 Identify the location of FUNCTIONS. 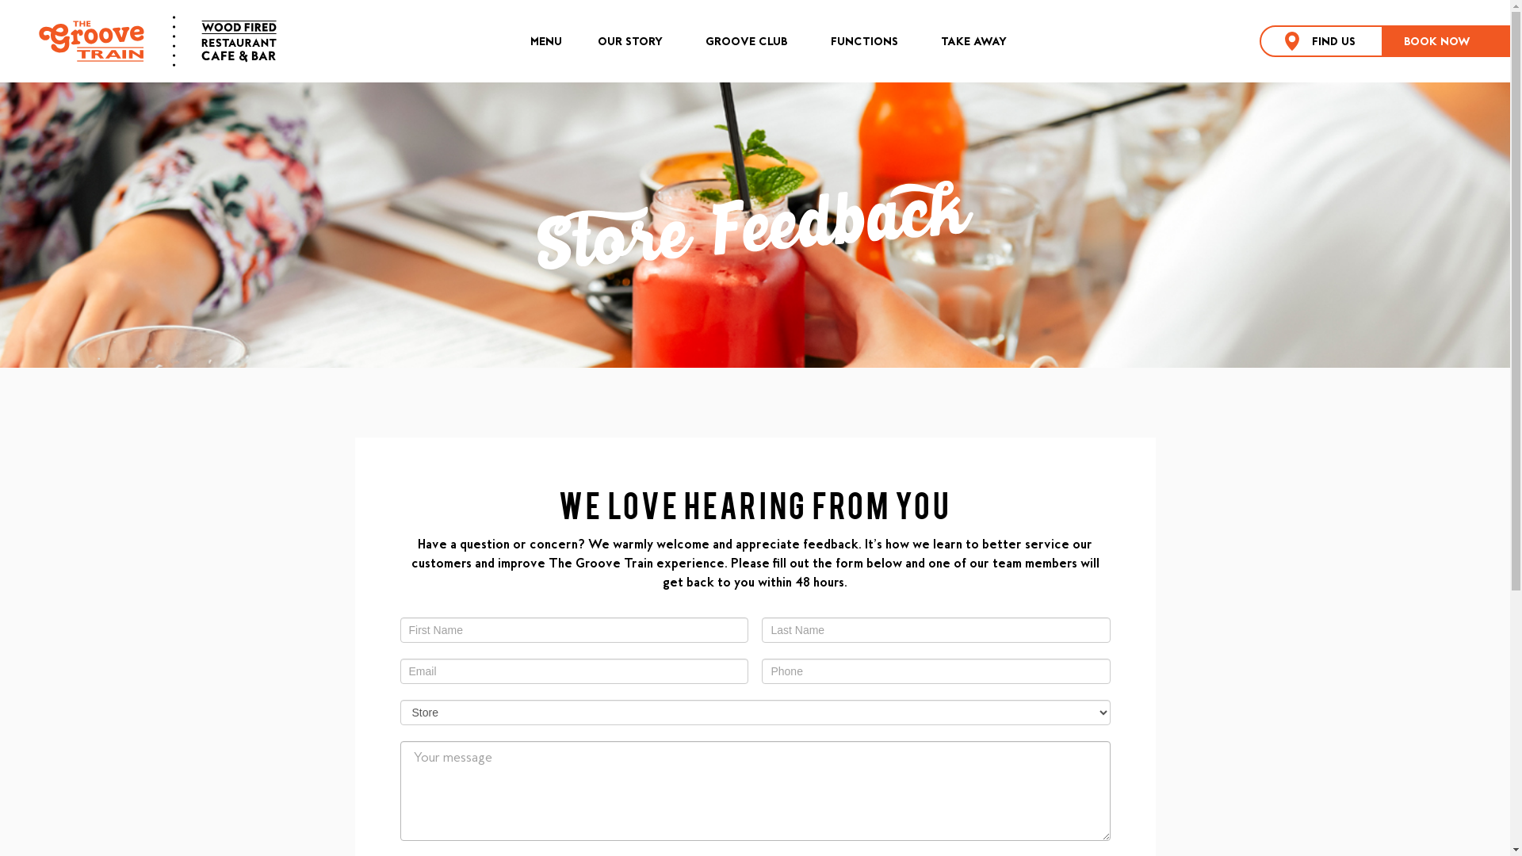
(864, 41).